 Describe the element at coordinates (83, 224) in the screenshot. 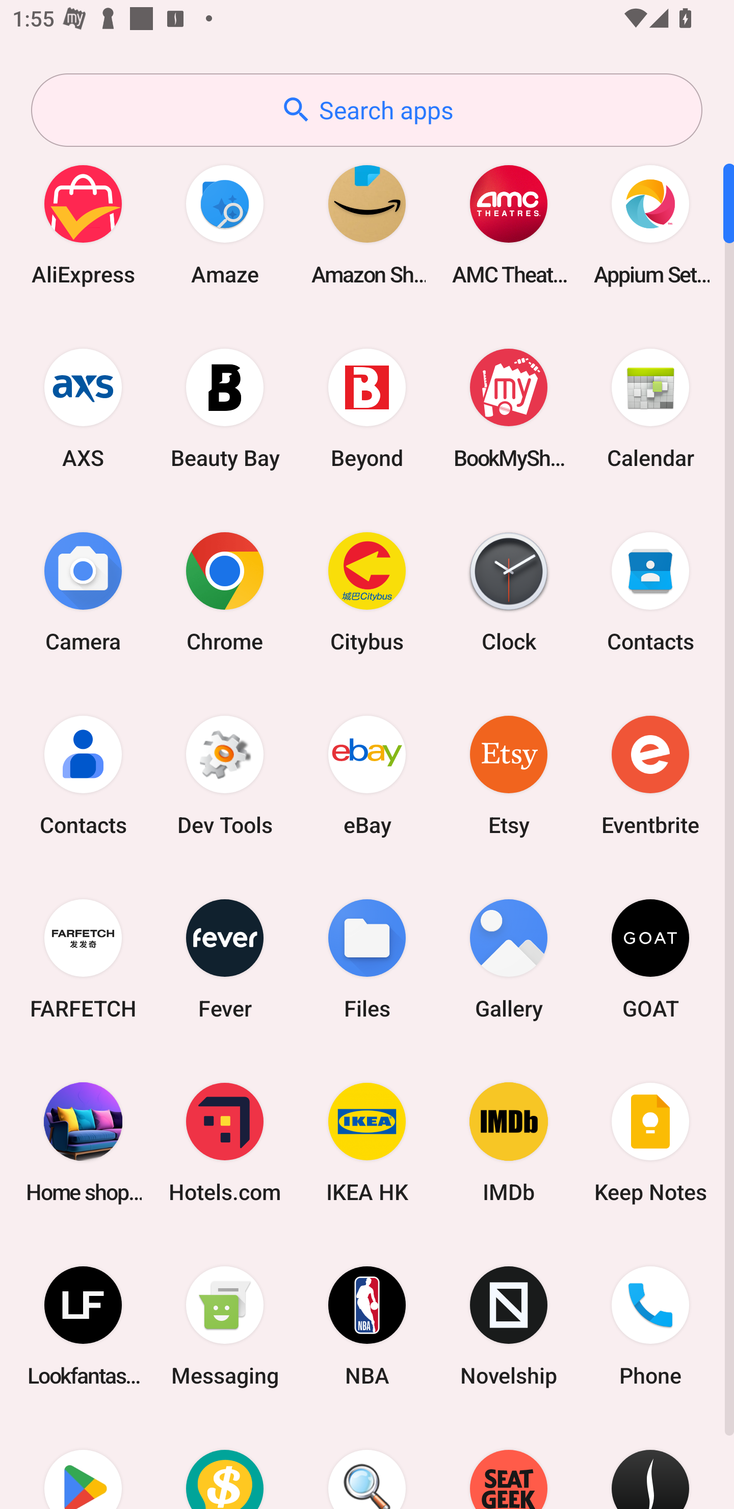

I see `AliExpress` at that location.